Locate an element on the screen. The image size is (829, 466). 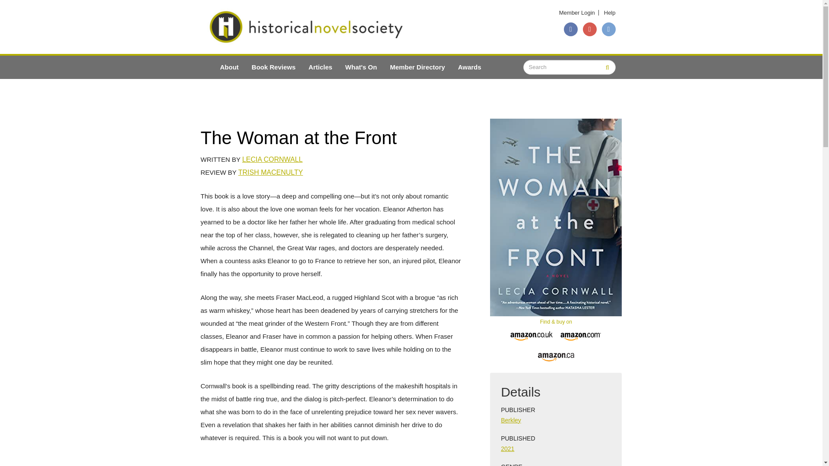
What's On is located at coordinates (361, 67).